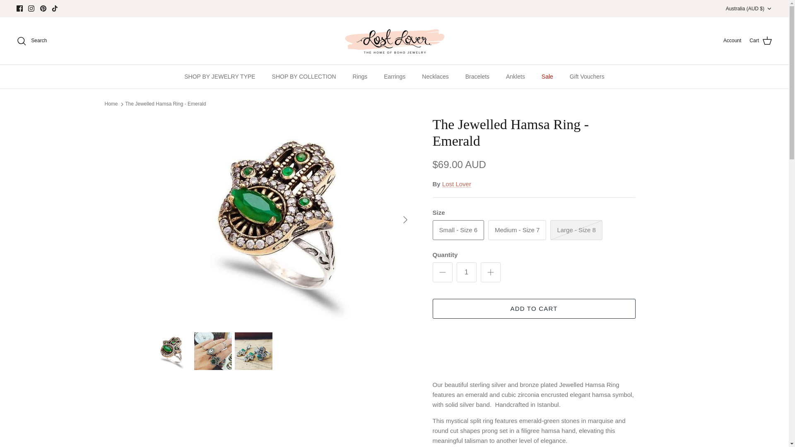  What do you see at coordinates (20, 8) in the screenshot?
I see `Facebook` at bounding box center [20, 8].